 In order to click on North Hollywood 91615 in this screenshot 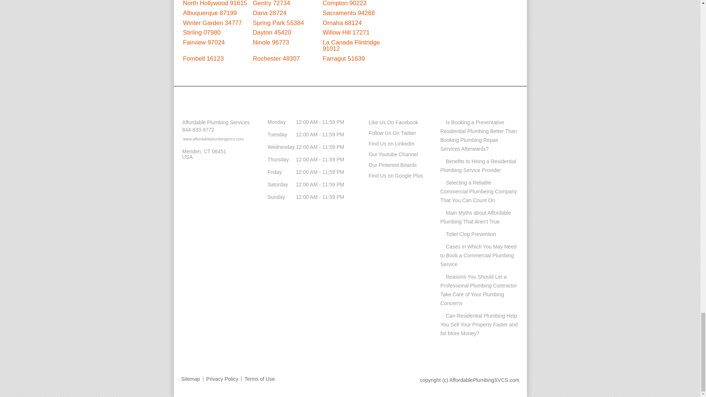, I will do `click(215, 3)`.